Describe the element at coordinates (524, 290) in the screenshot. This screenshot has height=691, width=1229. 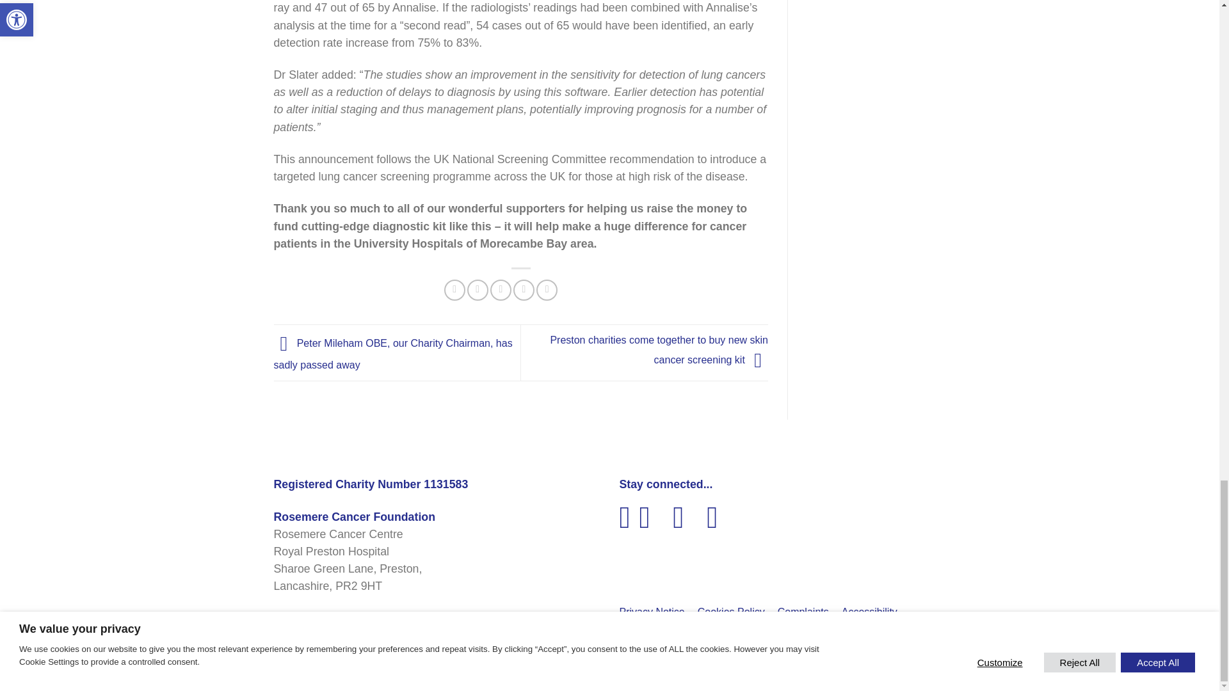
I see `Pin on Pinterest` at that location.